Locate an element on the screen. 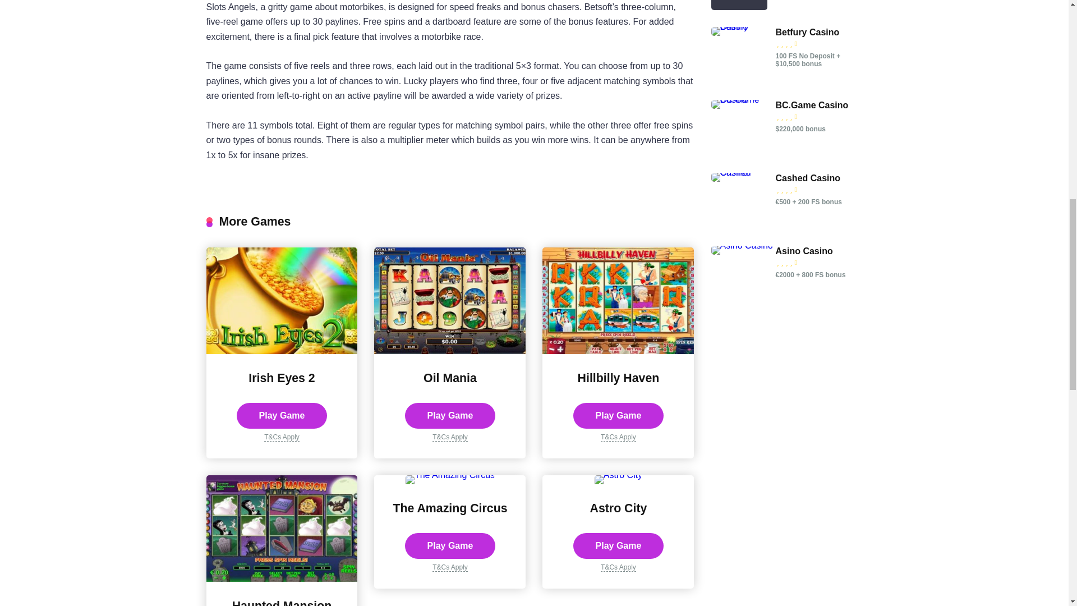 This screenshot has width=1077, height=606. The Amazing Circus is located at coordinates (450, 508).